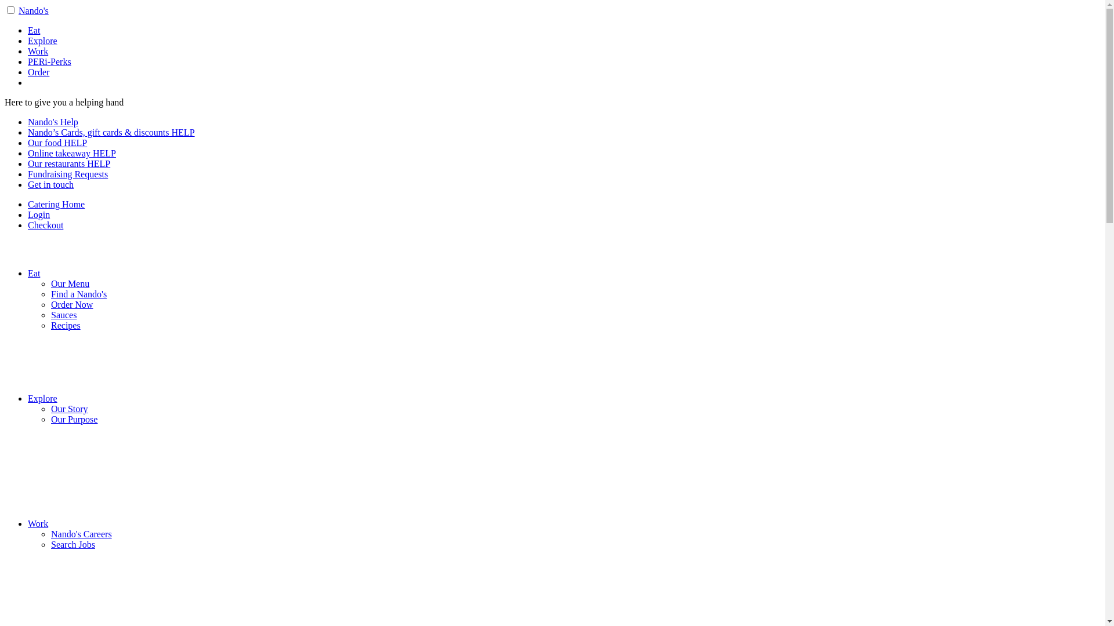  What do you see at coordinates (38, 524) in the screenshot?
I see `Work` at bounding box center [38, 524].